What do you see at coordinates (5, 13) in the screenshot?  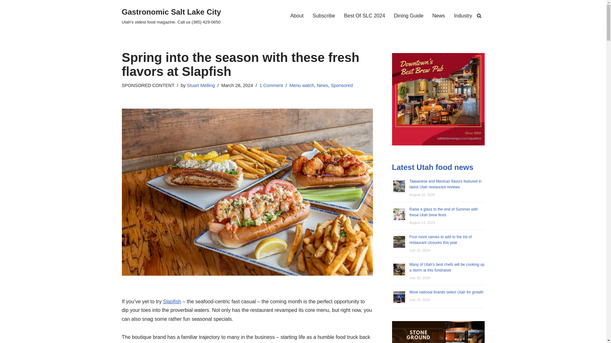 I see `Skip to content` at bounding box center [5, 13].